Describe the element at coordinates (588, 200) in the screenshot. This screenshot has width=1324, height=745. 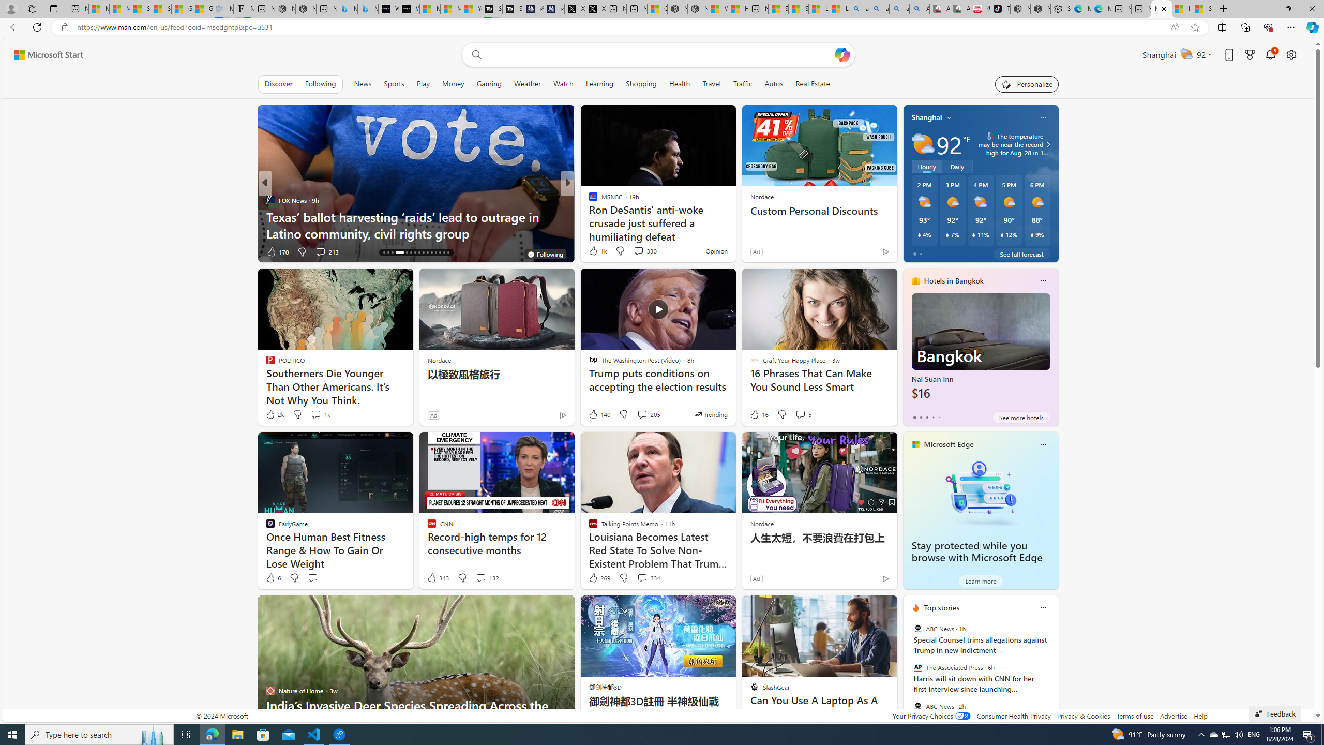
I see `The Atlantic` at that location.